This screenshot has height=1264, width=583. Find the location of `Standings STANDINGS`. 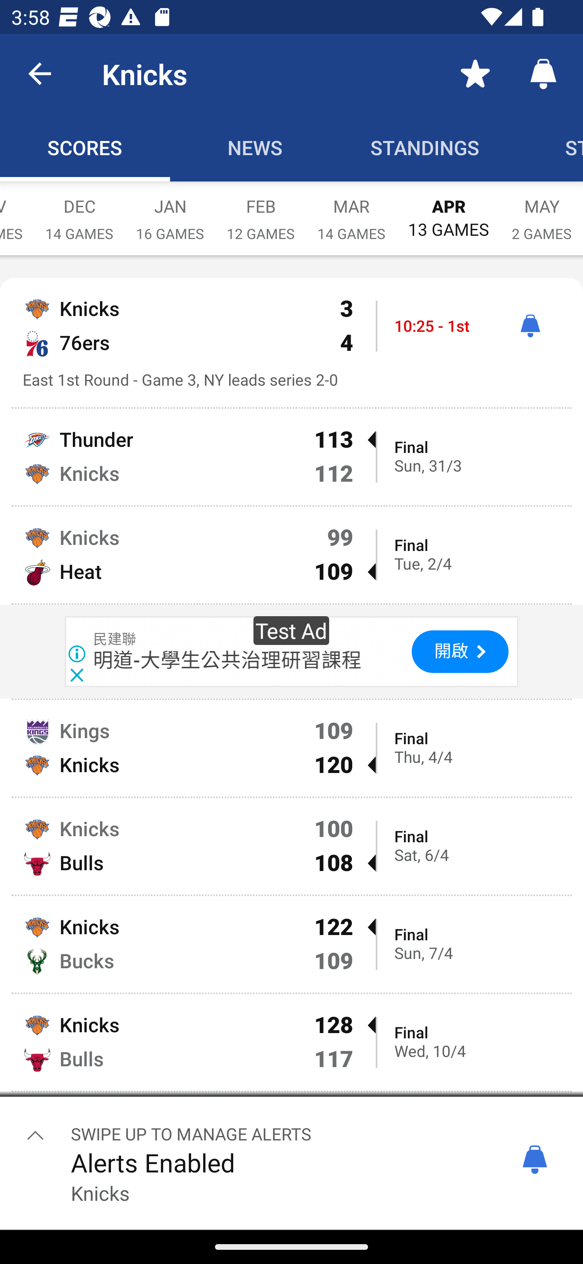

Standings STANDINGS is located at coordinates (425, 147).